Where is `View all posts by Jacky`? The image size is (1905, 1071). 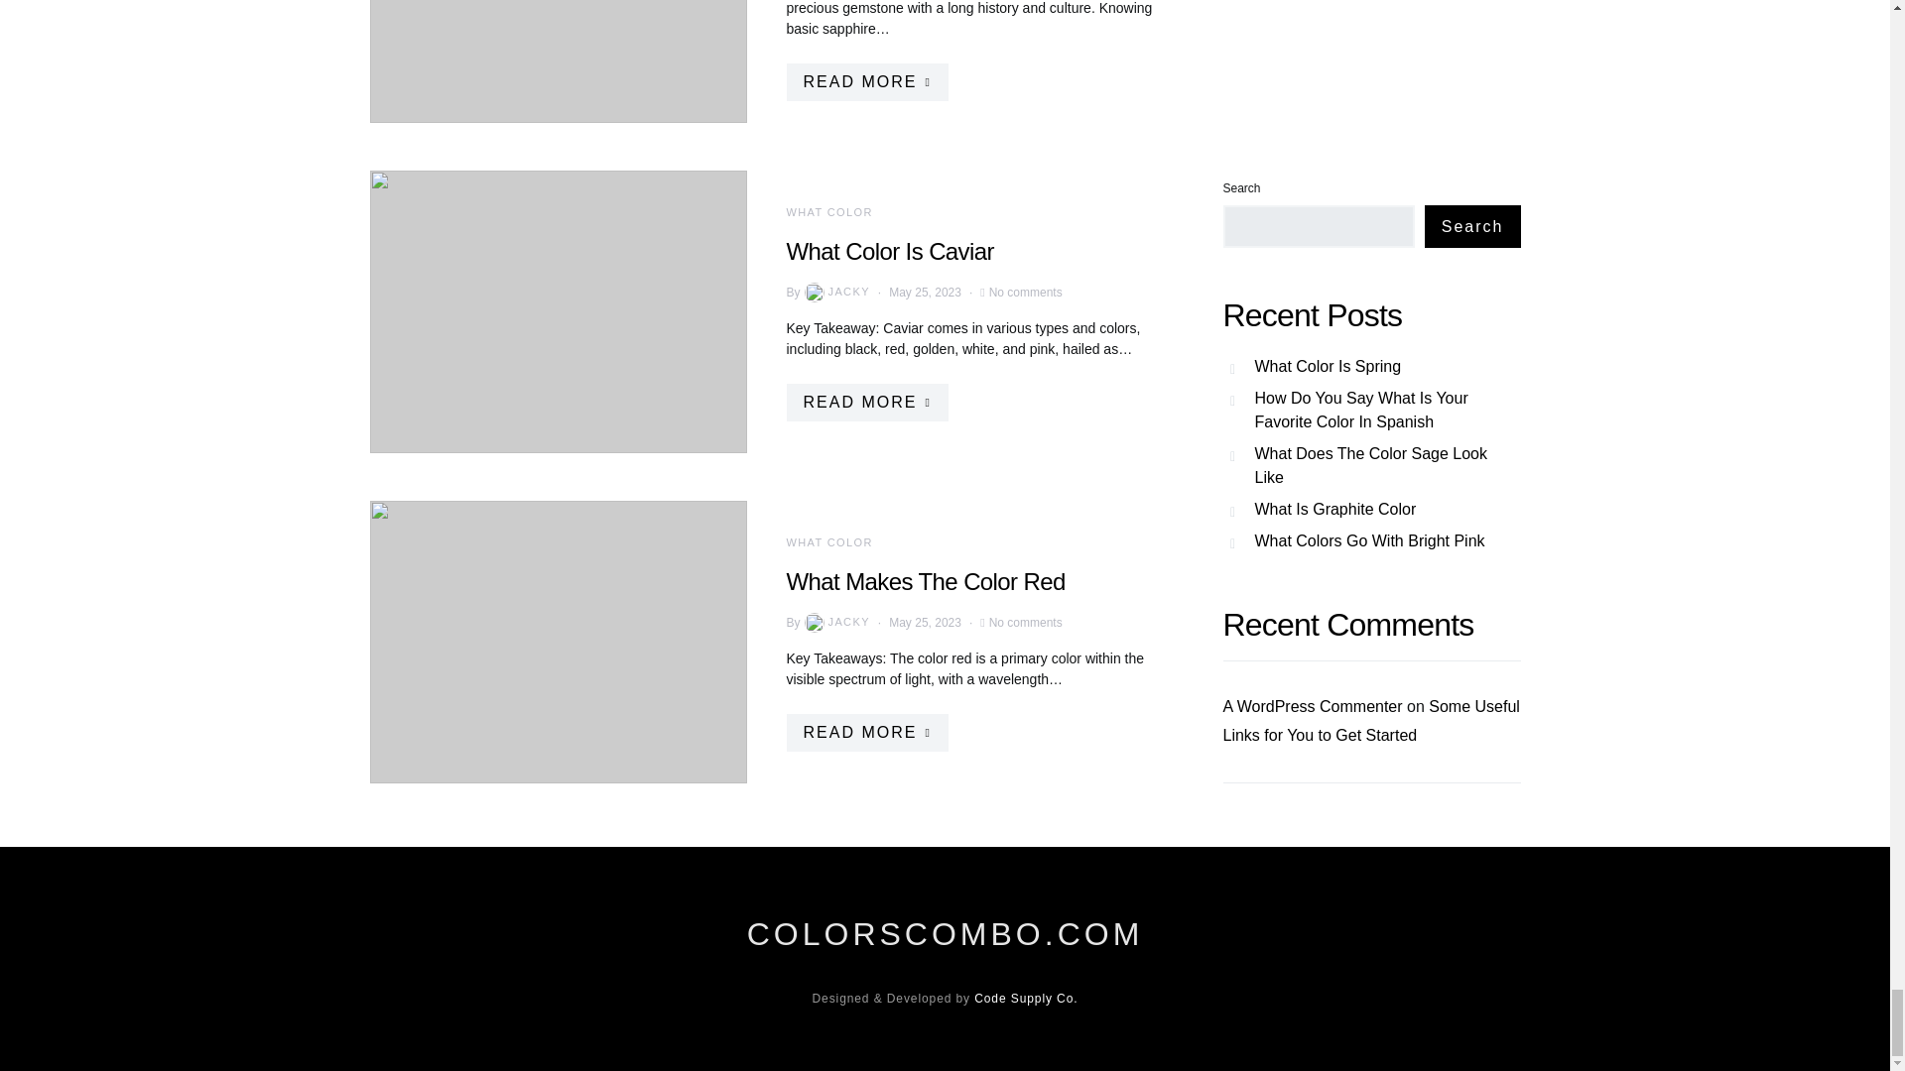 View all posts by Jacky is located at coordinates (835, 292).